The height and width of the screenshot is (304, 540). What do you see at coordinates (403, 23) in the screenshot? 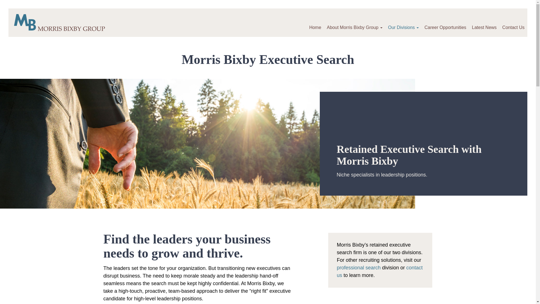
I see `Our Divisions` at bounding box center [403, 23].